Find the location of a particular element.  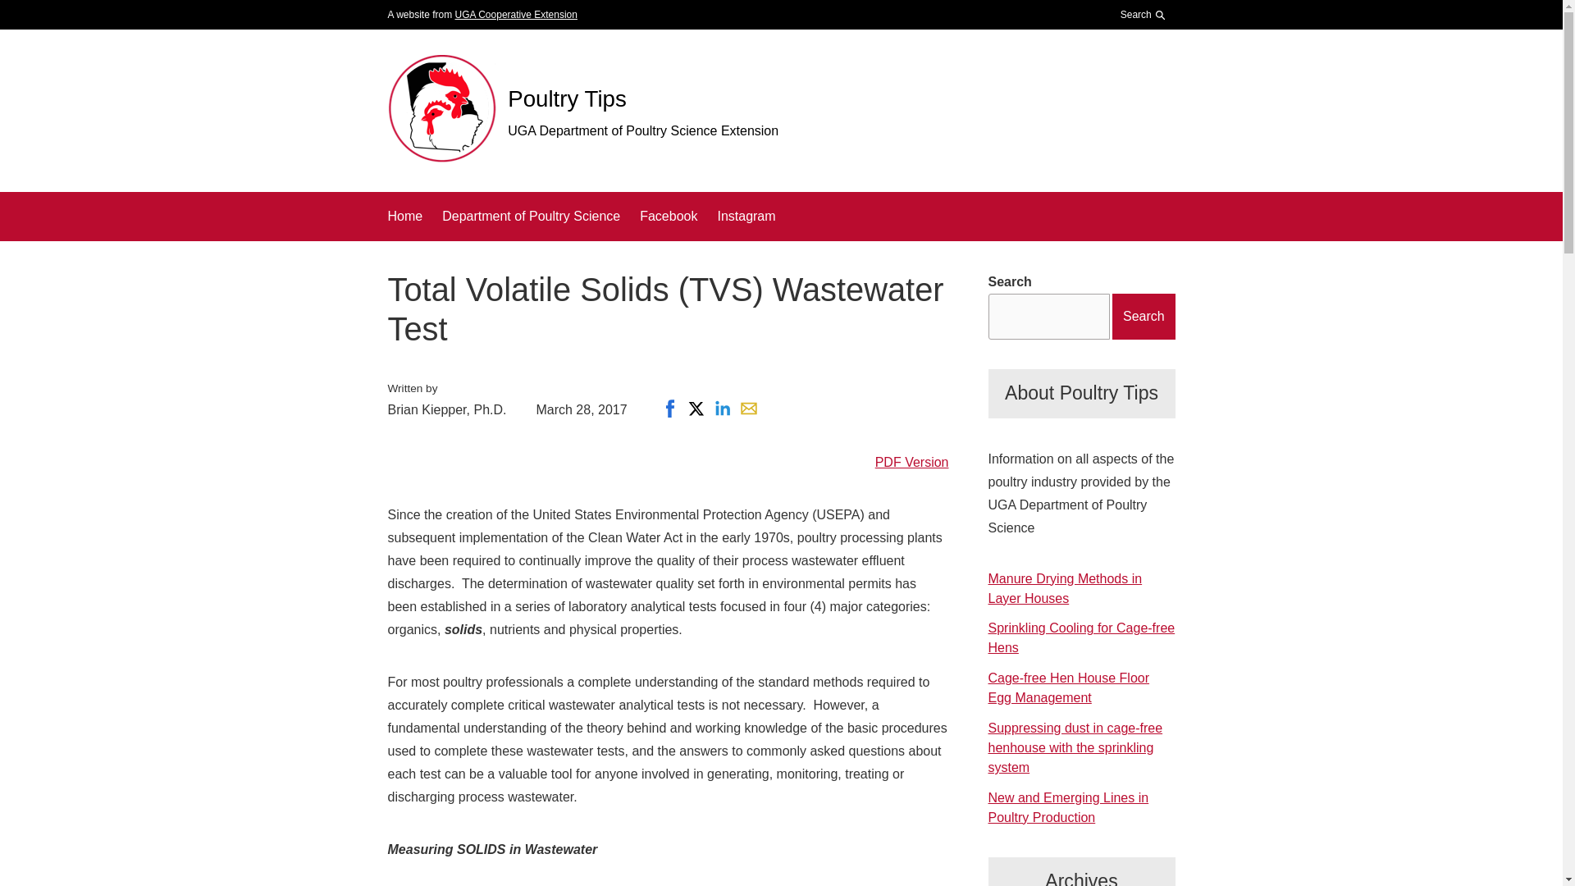

Manure Drying Methods in Layer Houses is located at coordinates (1065, 587).